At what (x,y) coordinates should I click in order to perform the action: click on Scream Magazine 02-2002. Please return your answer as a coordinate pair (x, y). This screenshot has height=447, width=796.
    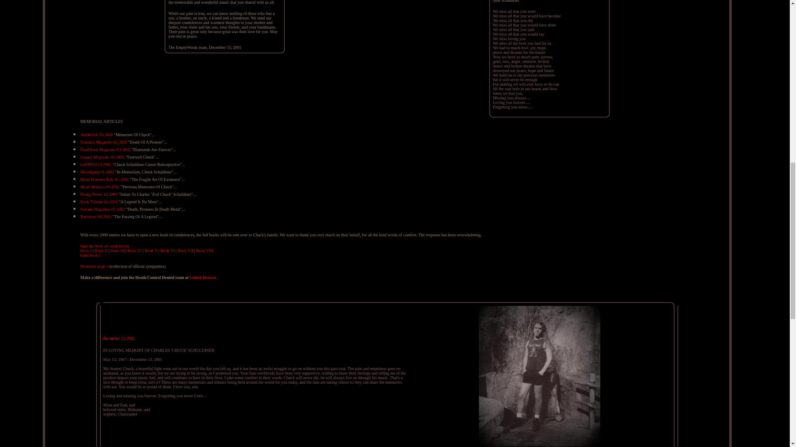
    Looking at the image, I should click on (102, 209).